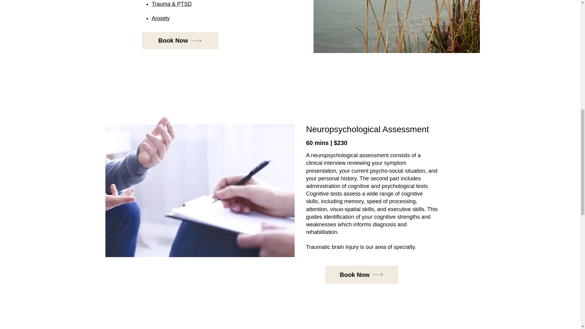  I want to click on Anxiety, so click(160, 18).